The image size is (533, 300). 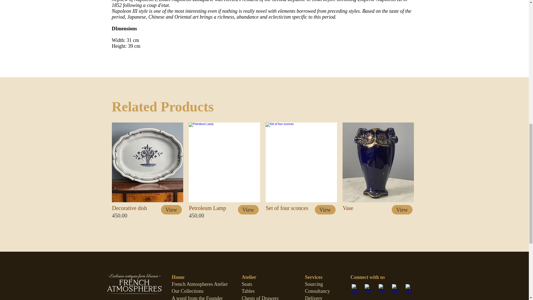 What do you see at coordinates (147, 162) in the screenshot?
I see `Decorative dish` at bounding box center [147, 162].